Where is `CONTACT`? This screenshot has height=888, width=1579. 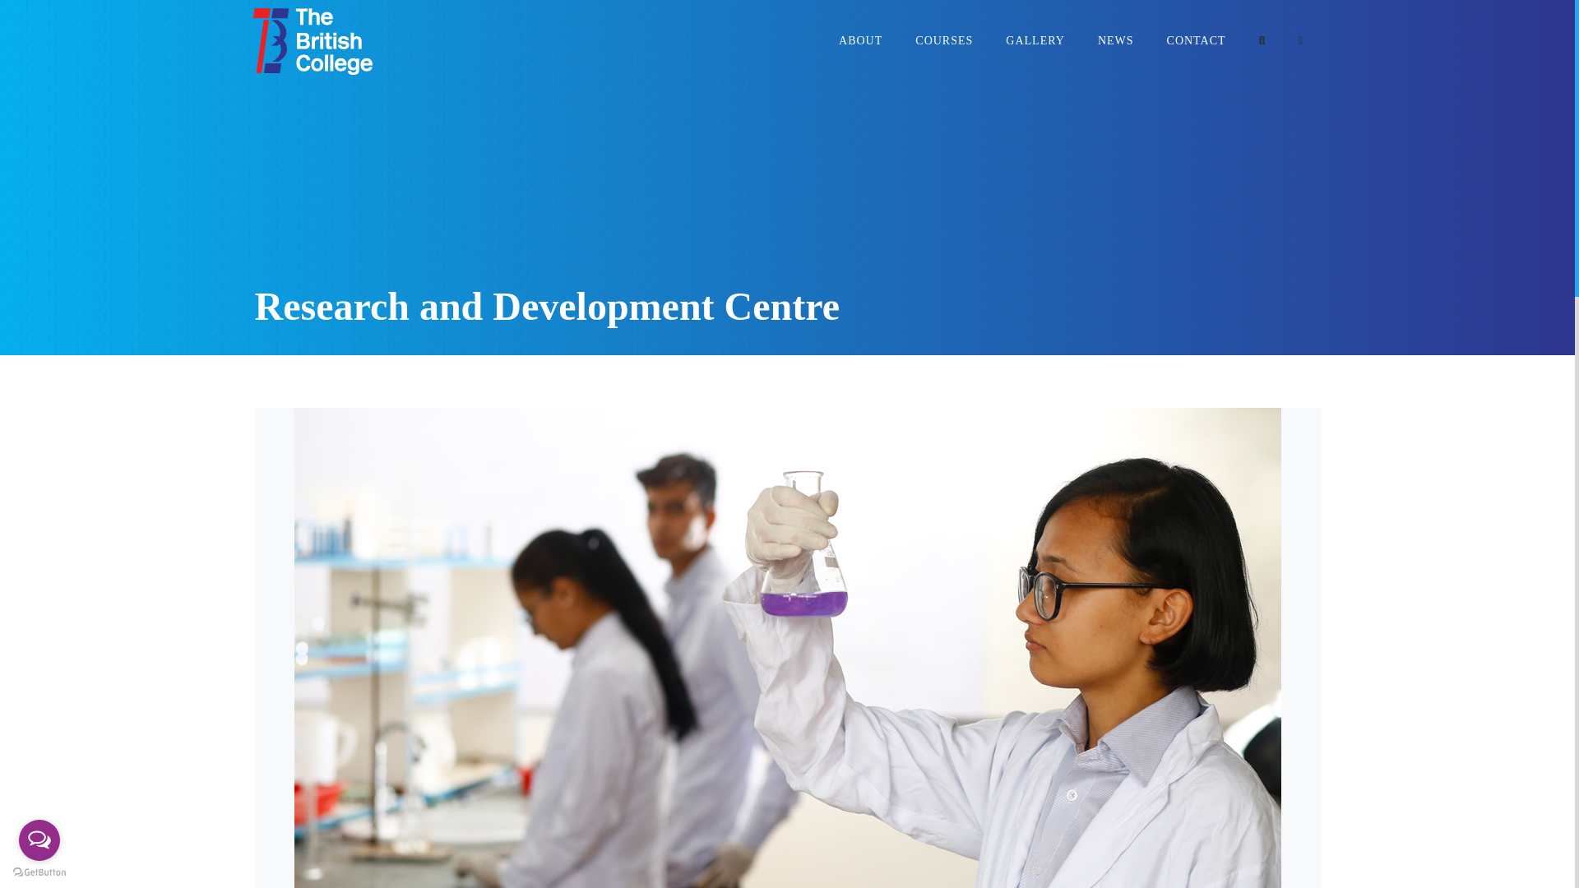 CONTACT is located at coordinates (1197, 41).